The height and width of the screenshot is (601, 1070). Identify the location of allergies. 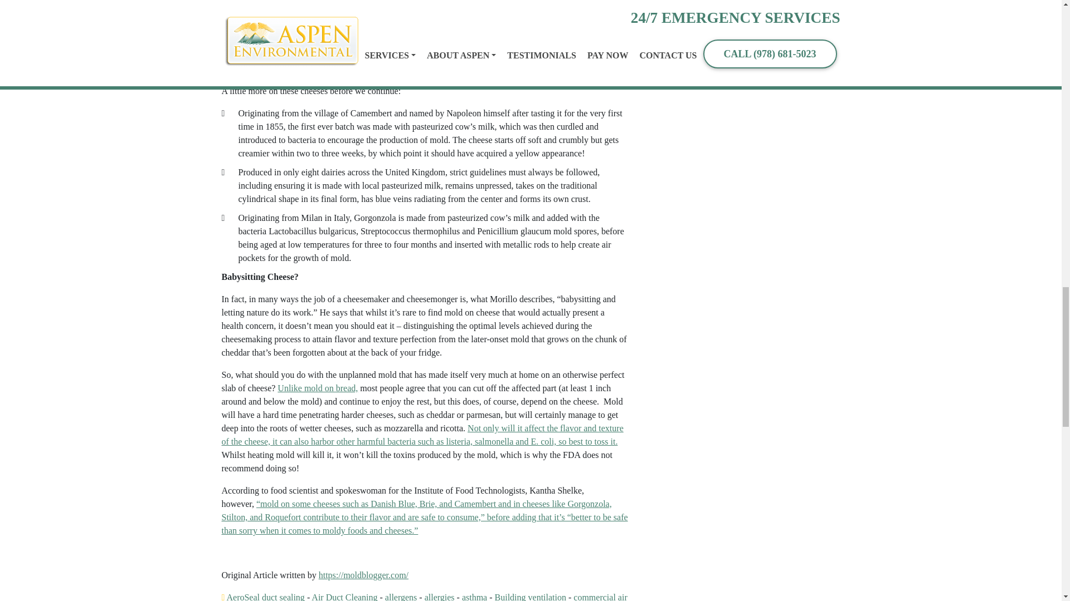
(440, 597).